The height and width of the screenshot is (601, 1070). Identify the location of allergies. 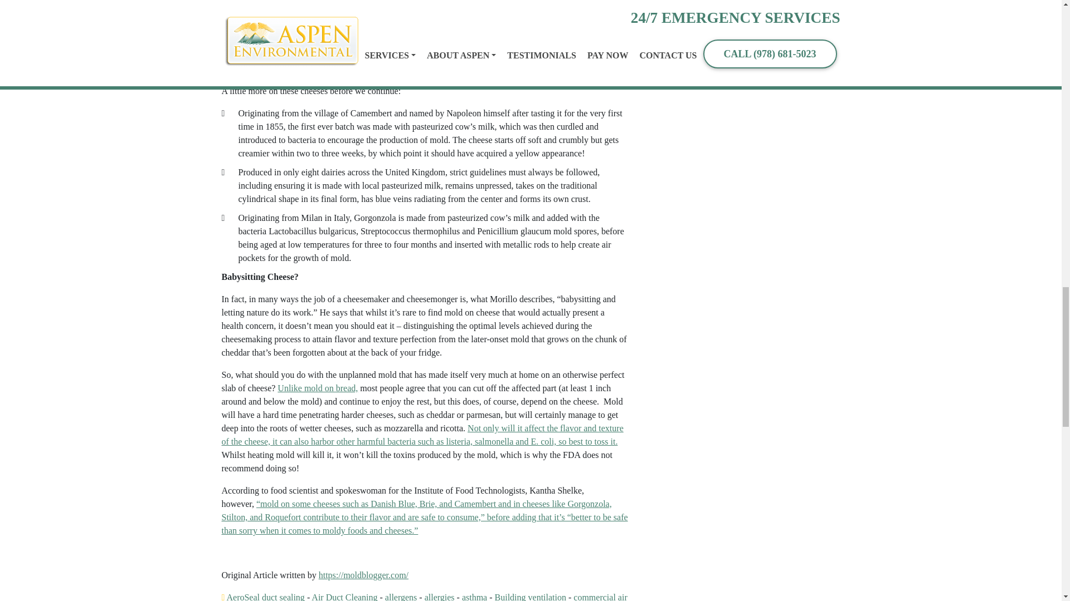
(440, 597).